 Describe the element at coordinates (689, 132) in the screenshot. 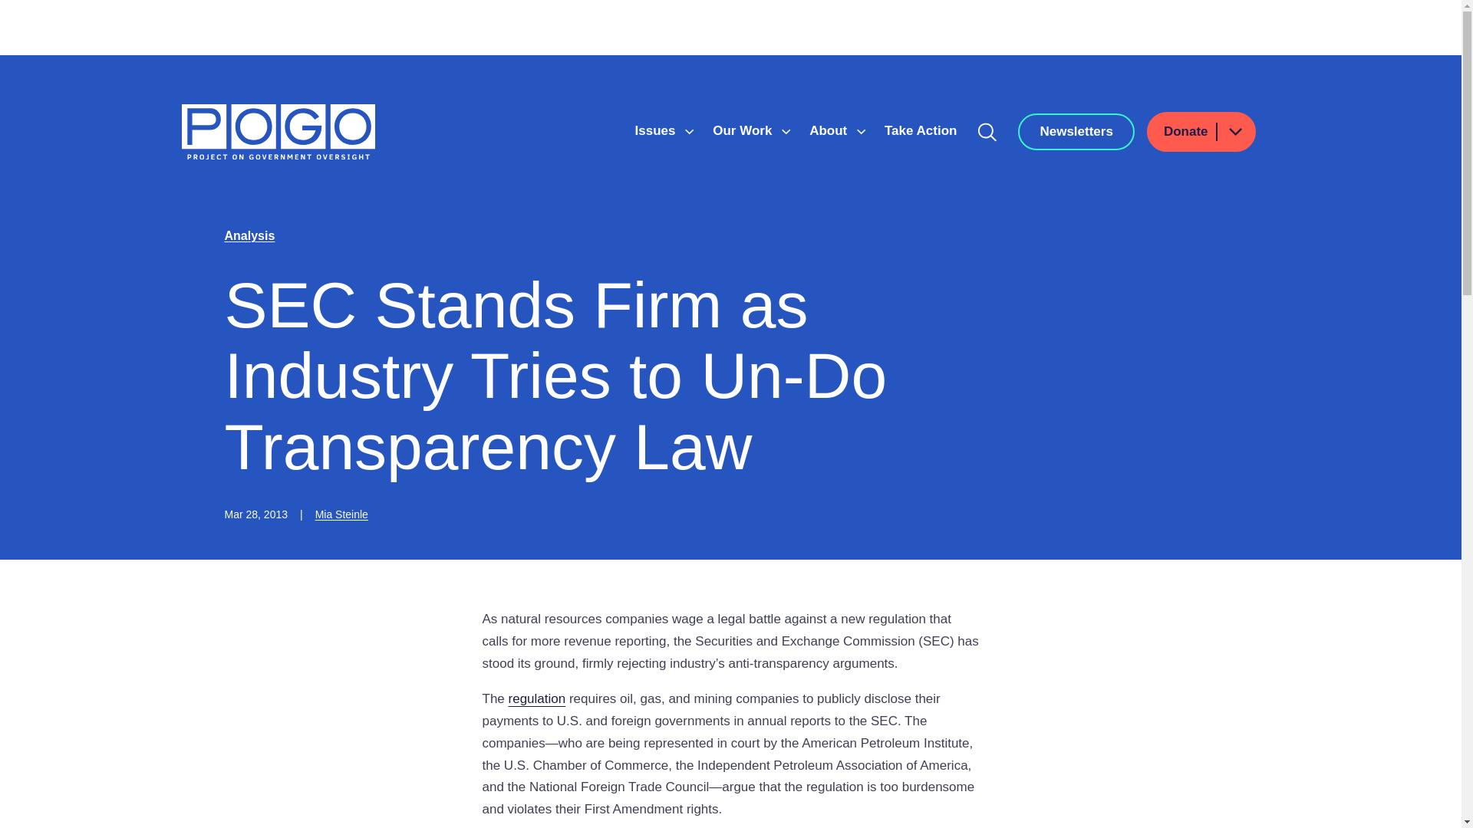

I see `Show submenu for Issues` at that location.